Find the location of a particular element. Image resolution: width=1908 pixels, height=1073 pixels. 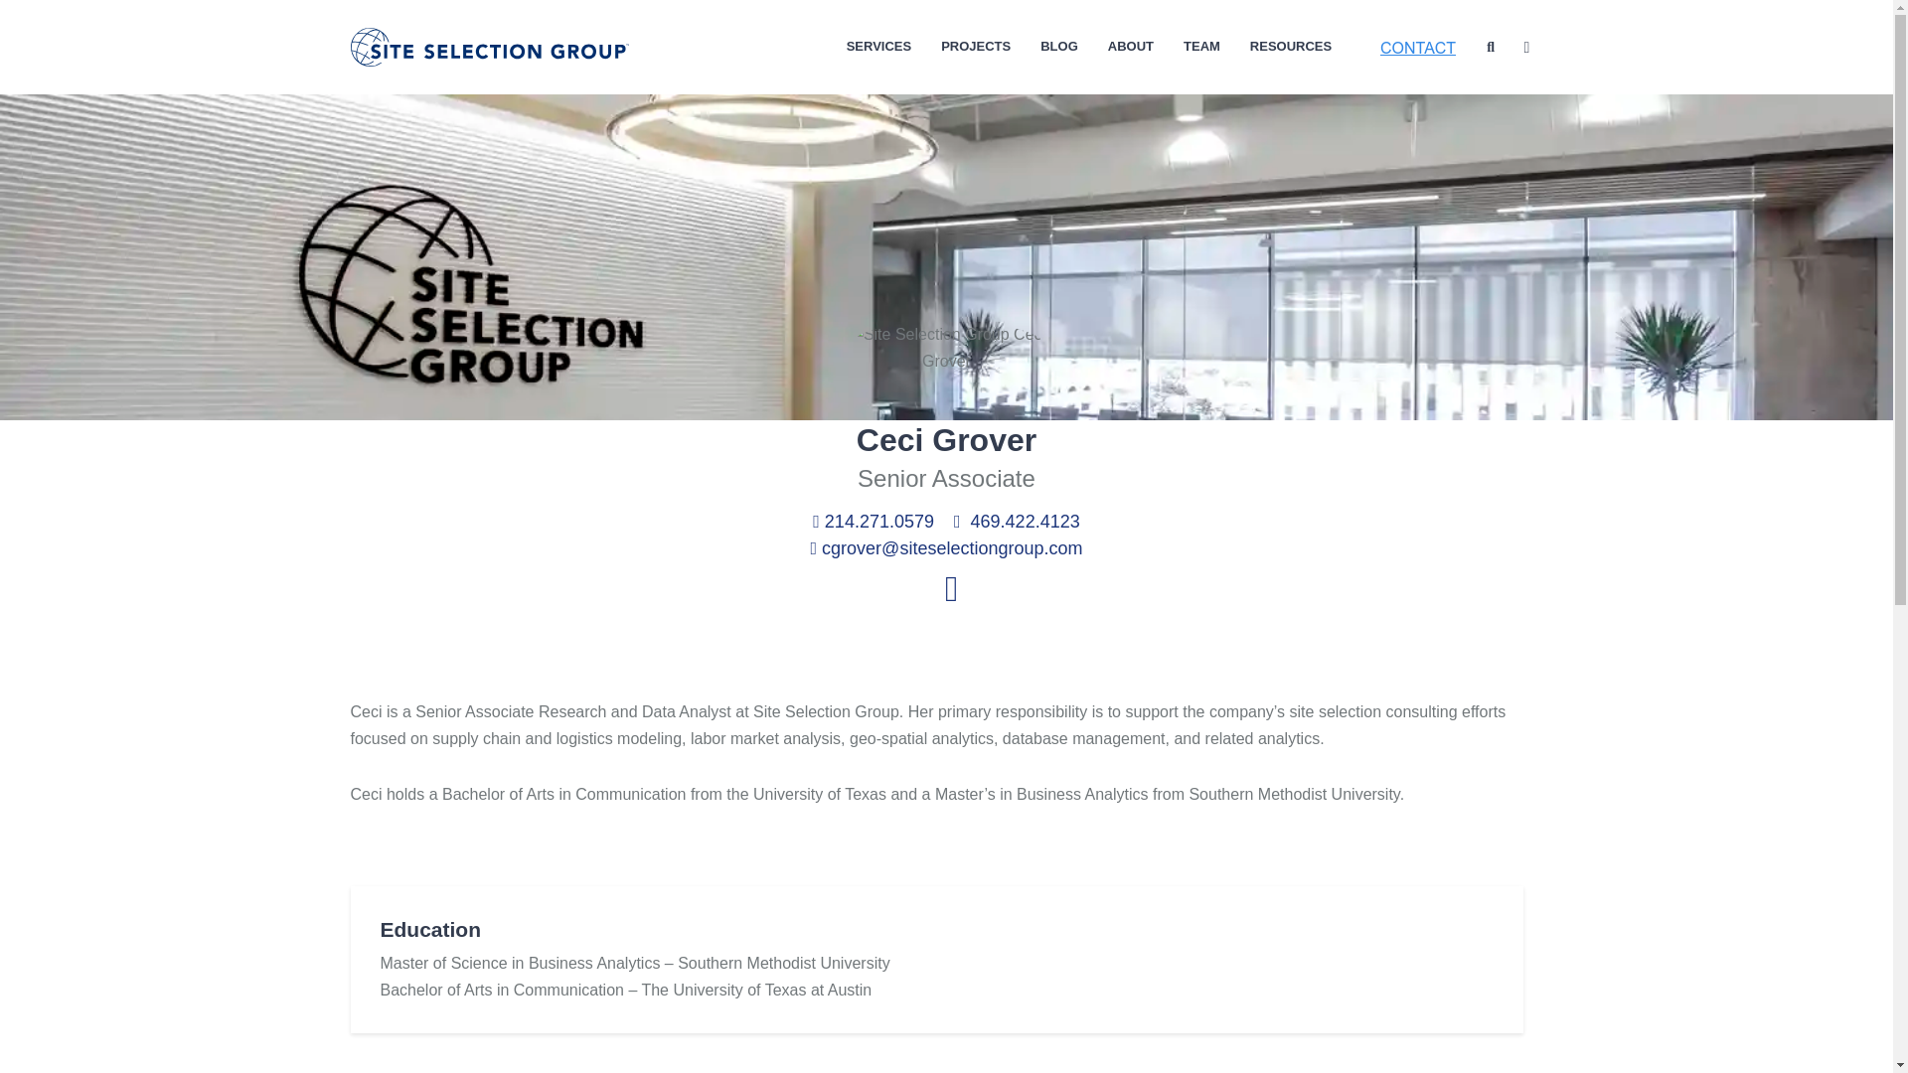

PROJECTS is located at coordinates (976, 47).